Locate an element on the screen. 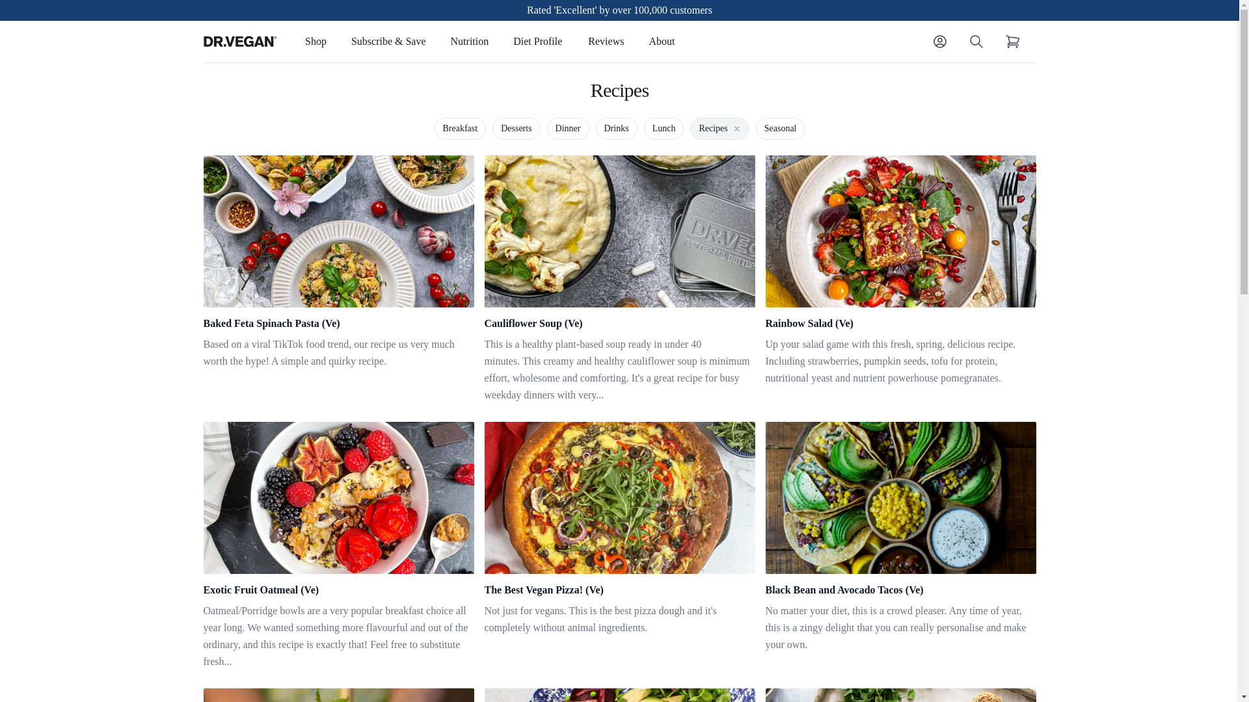 Image resolution: width=1249 pixels, height=702 pixels. Narrow search to articles also having tag Breakfast is located at coordinates (460, 129).